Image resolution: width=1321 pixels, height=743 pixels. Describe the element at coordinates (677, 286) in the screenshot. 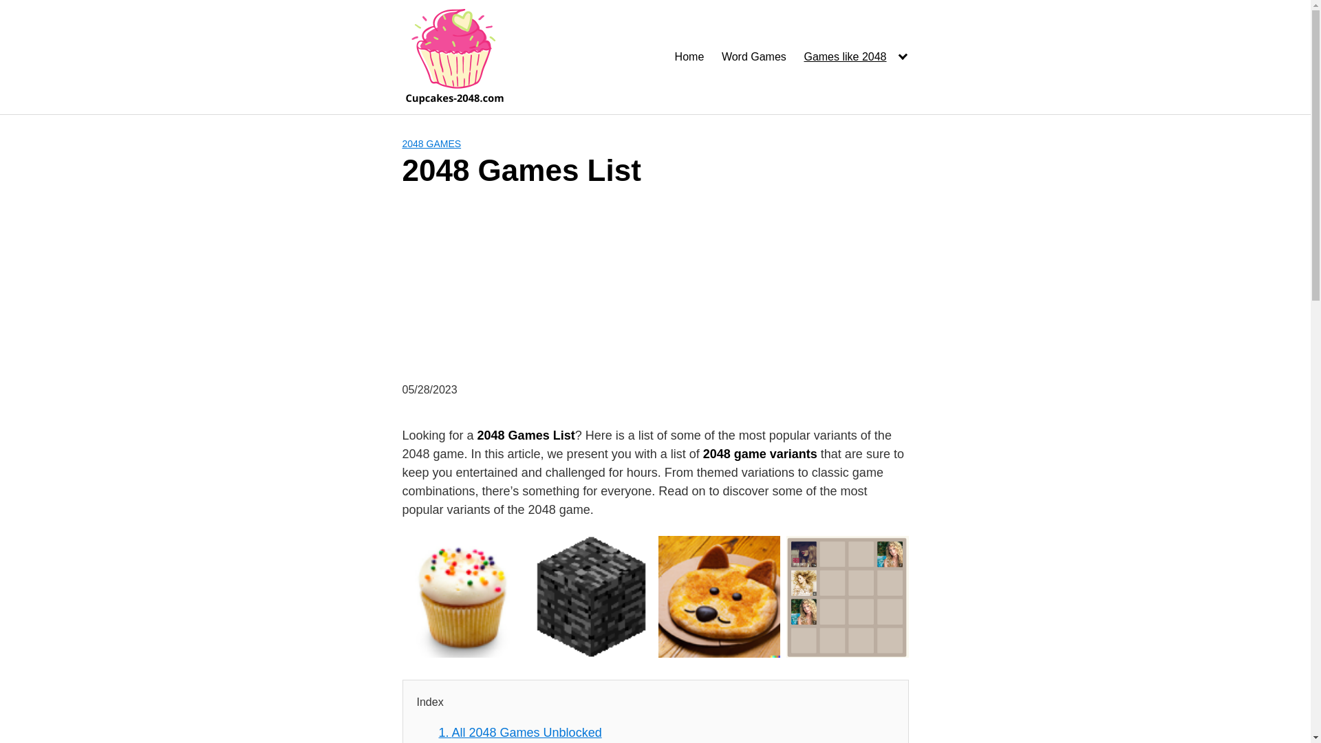

I see `Advertisement` at that location.